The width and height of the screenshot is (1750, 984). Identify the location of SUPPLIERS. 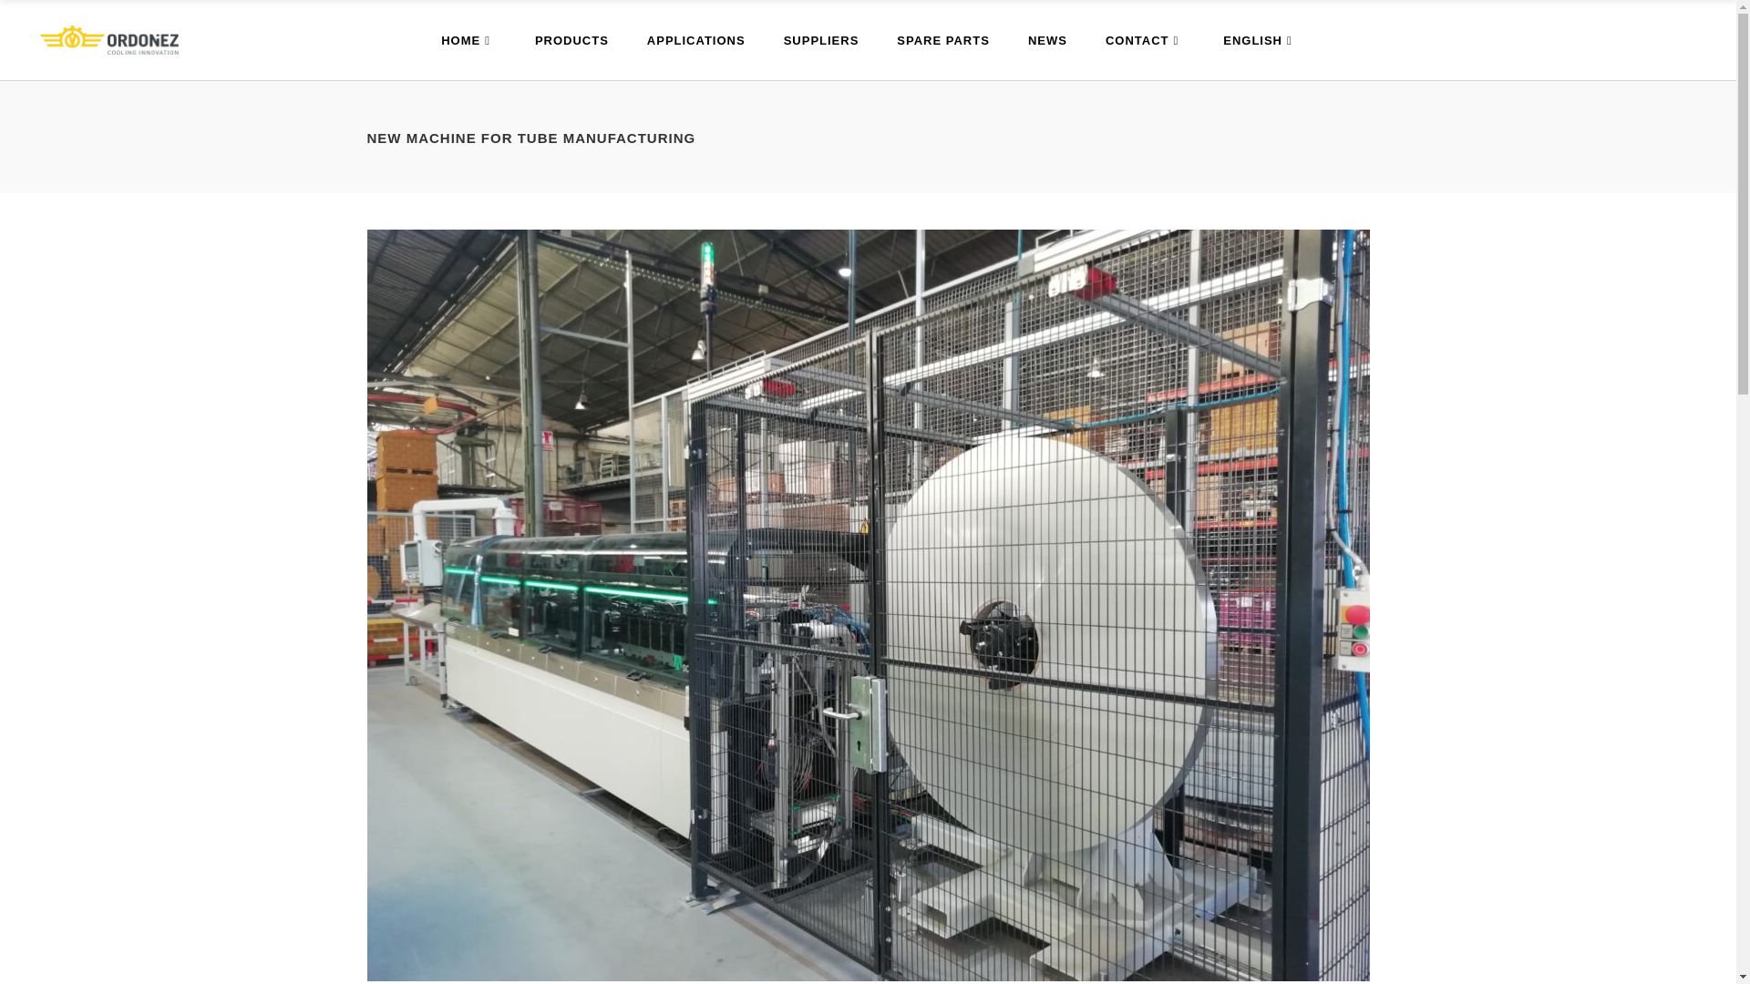
(821, 40).